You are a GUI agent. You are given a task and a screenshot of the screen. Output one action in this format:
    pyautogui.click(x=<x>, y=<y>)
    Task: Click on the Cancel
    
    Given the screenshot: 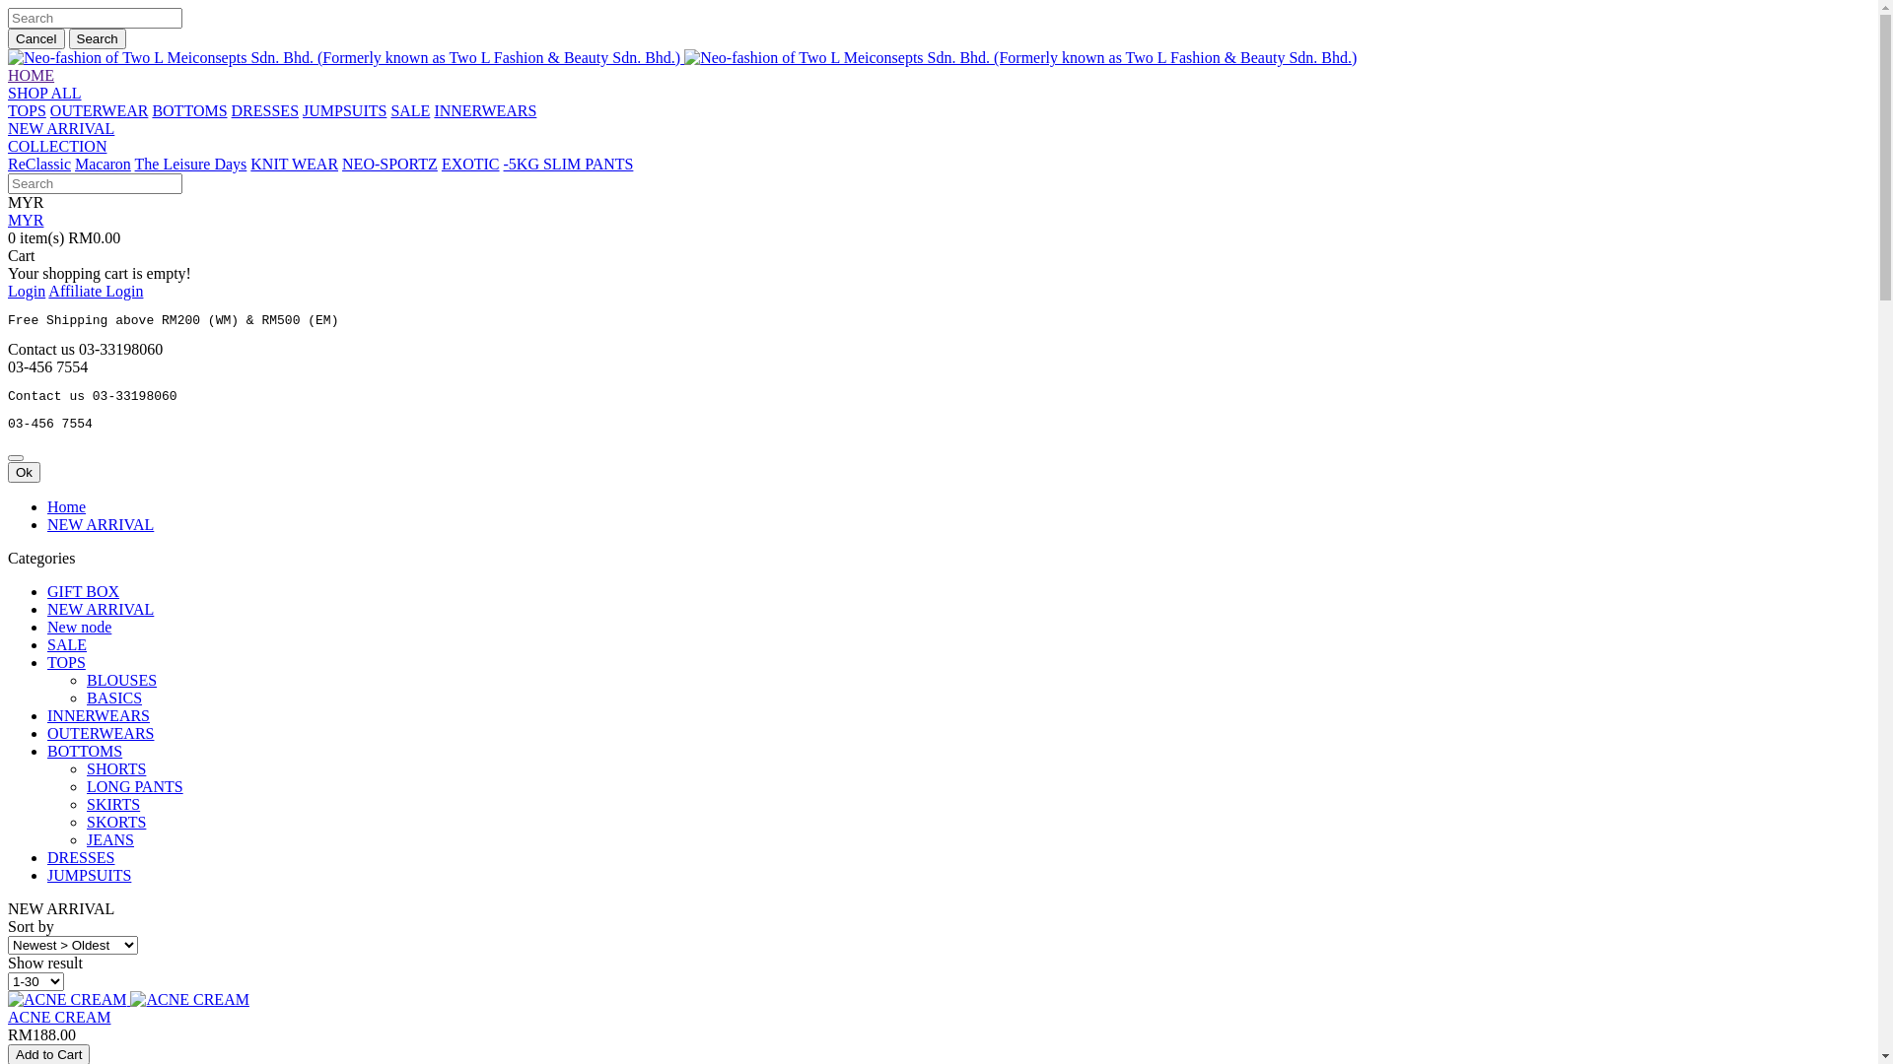 What is the action you would take?
    pyautogui.click(x=36, y=39)
    